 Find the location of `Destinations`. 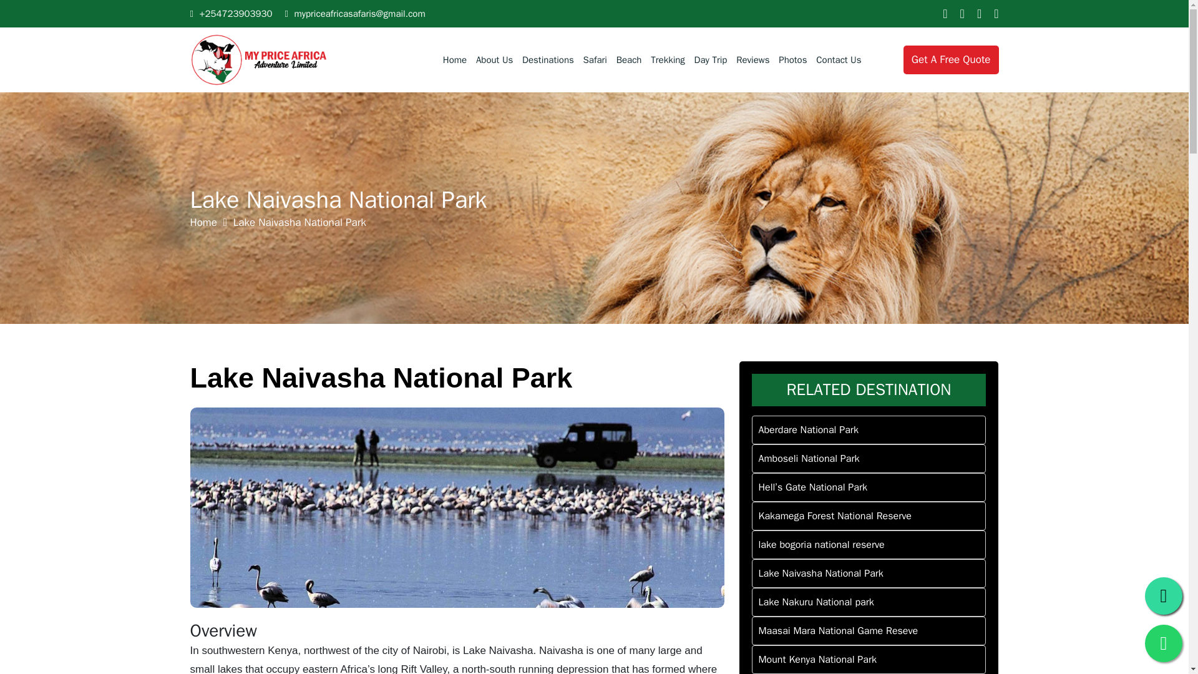

Destinations is located at coordinates (548, 60).